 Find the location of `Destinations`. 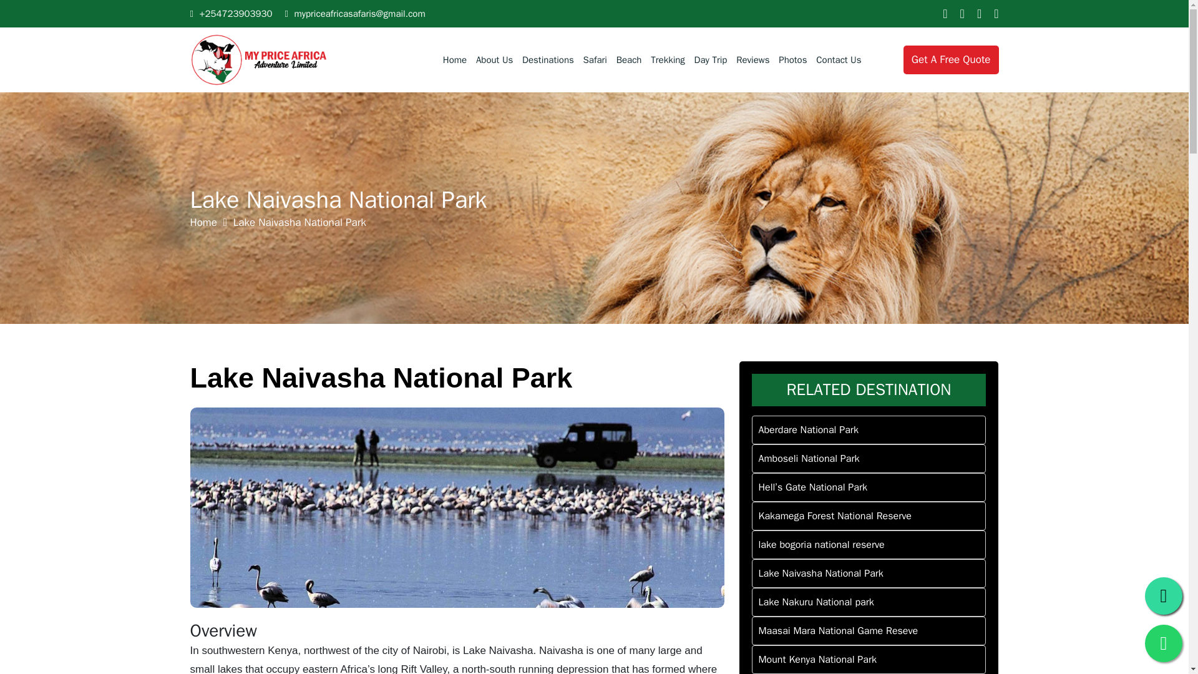

Destinations is located at coordinates (548, 60).